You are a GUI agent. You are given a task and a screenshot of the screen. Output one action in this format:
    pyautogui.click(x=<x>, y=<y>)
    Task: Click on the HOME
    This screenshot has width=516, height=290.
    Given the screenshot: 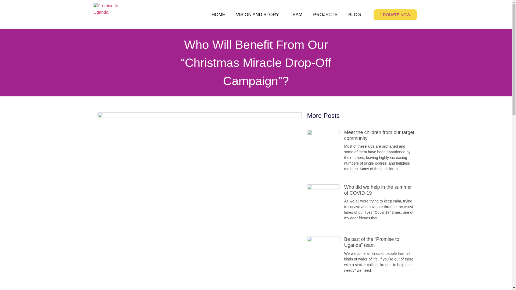 What is the action you would take?
    pyautogui.click(x=218, y=15)
    